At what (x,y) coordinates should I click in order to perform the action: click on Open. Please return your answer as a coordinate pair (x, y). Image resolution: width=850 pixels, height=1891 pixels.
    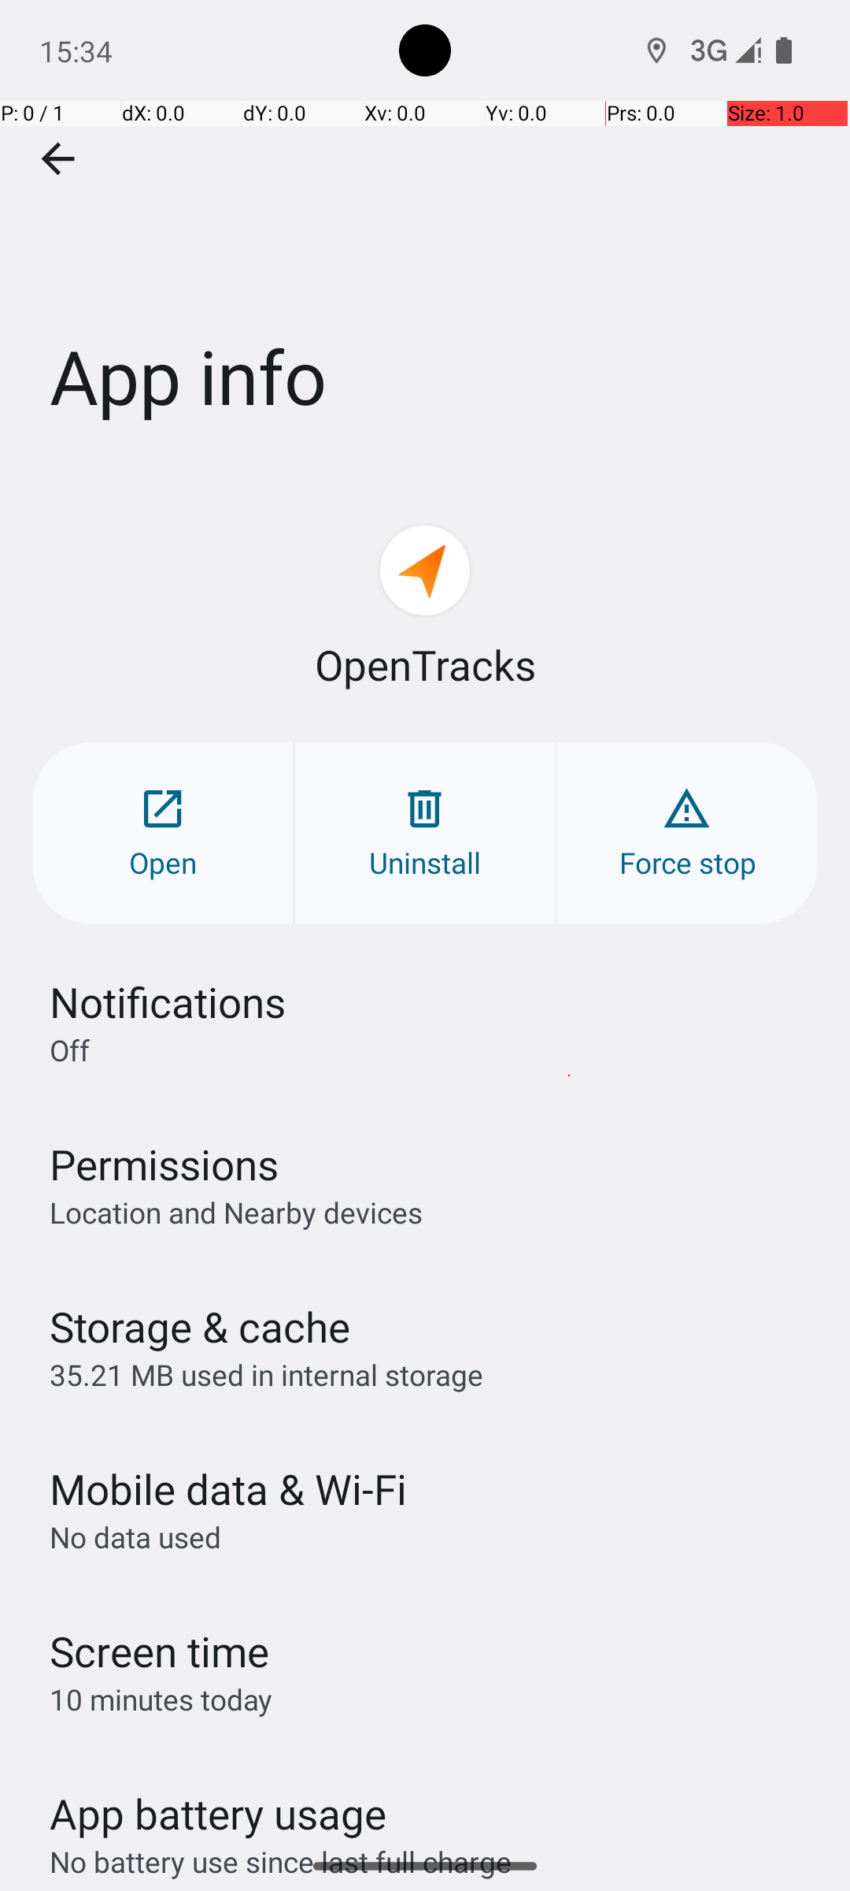
    Looking at the image, I should click on (163, 834).